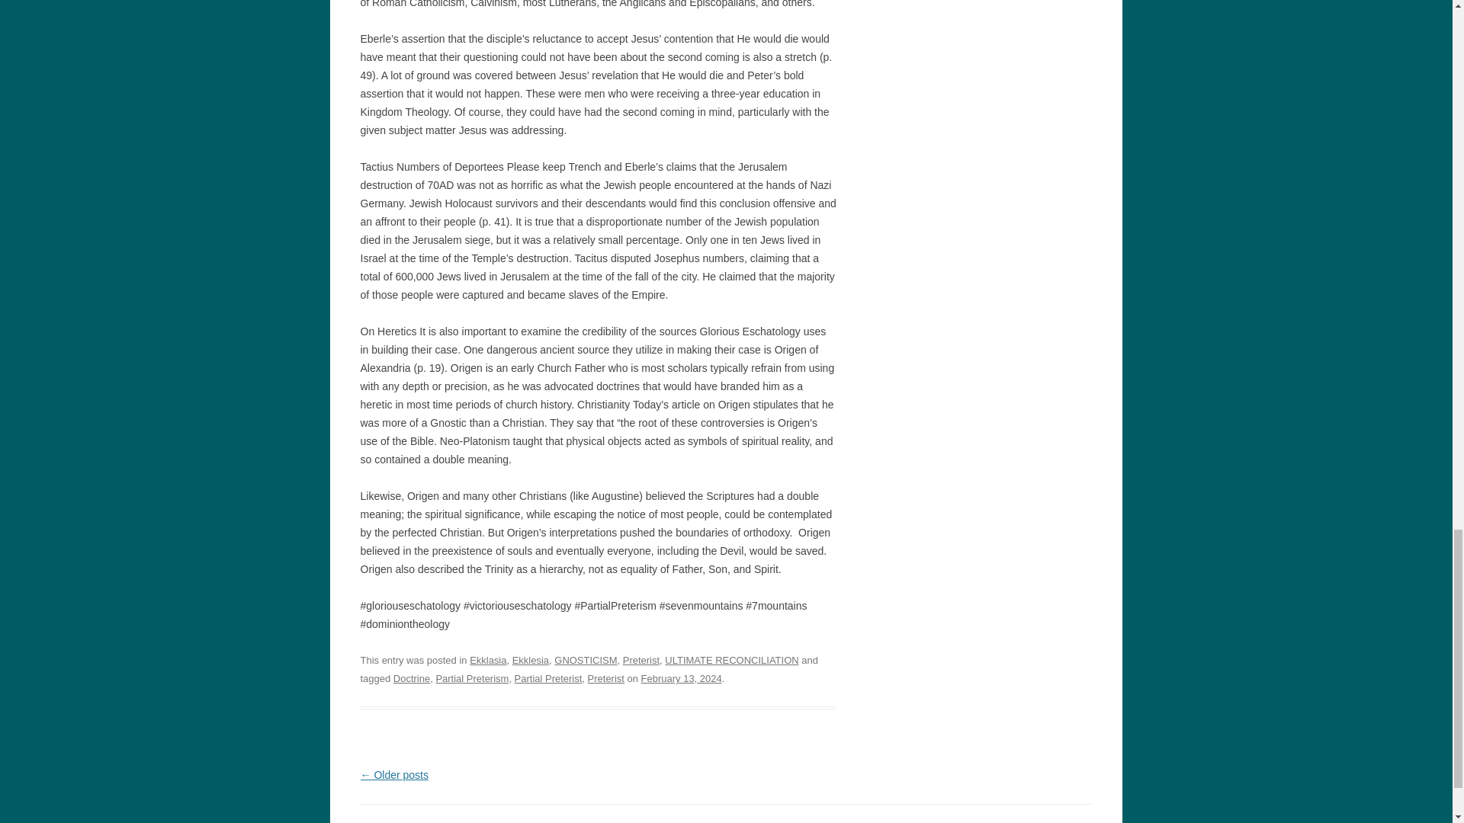  Describe the element at coordinates (471, 678) in the screenshot. I see `Partial Preterism` at that location.